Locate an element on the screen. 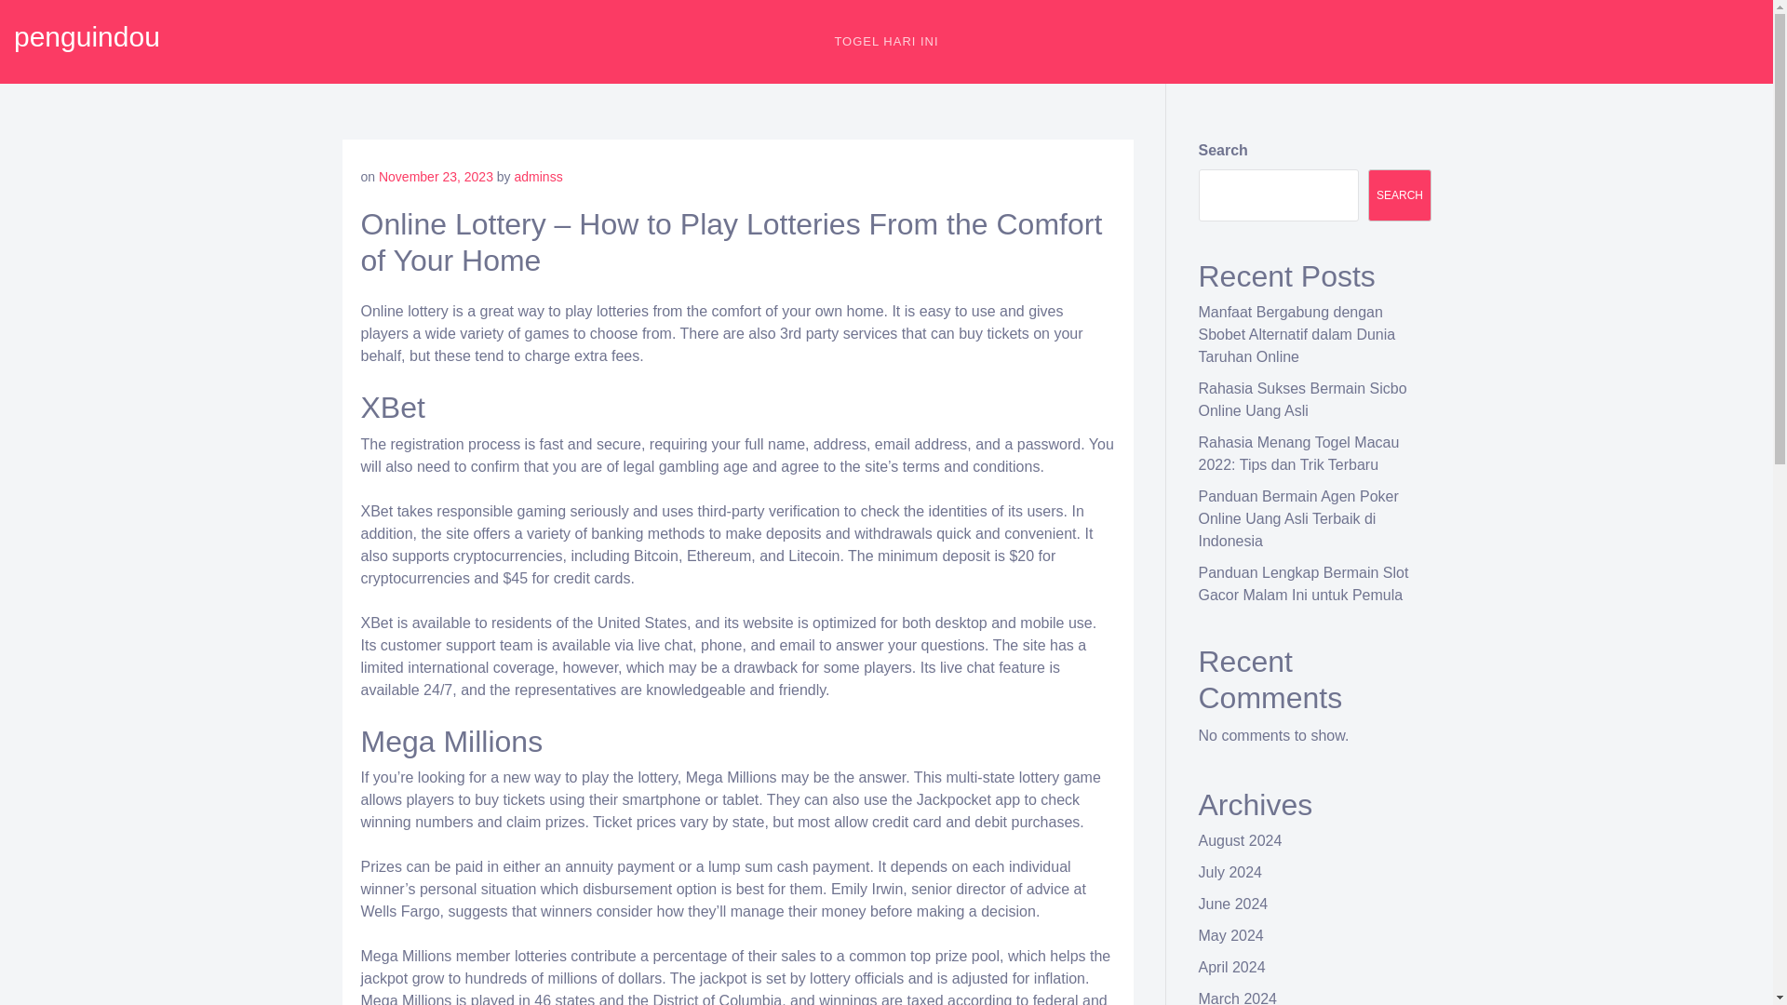 This screenshot has width=1787, height=1005. June 2024 is located at coordinates (1234, 904).